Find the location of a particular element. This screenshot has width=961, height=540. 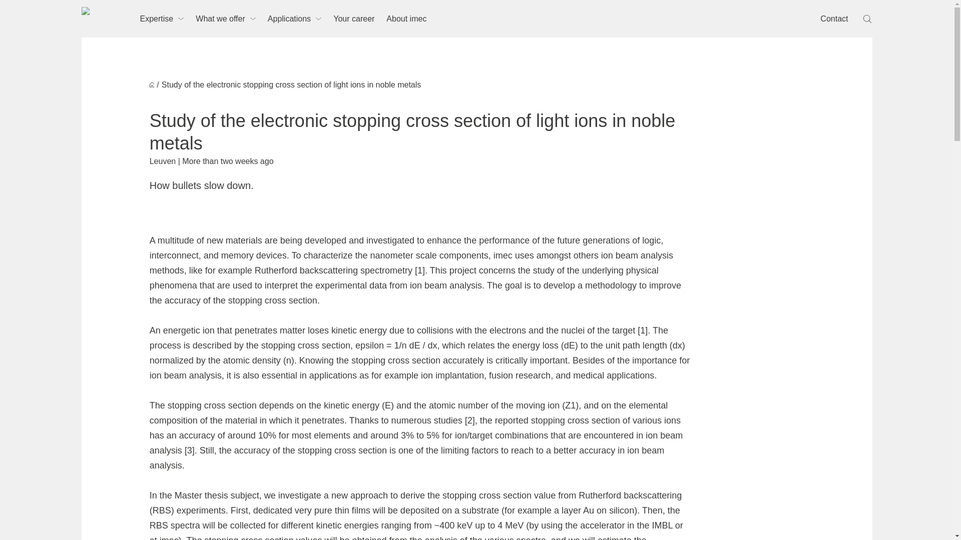

Home is located at coordinates (152, 84).